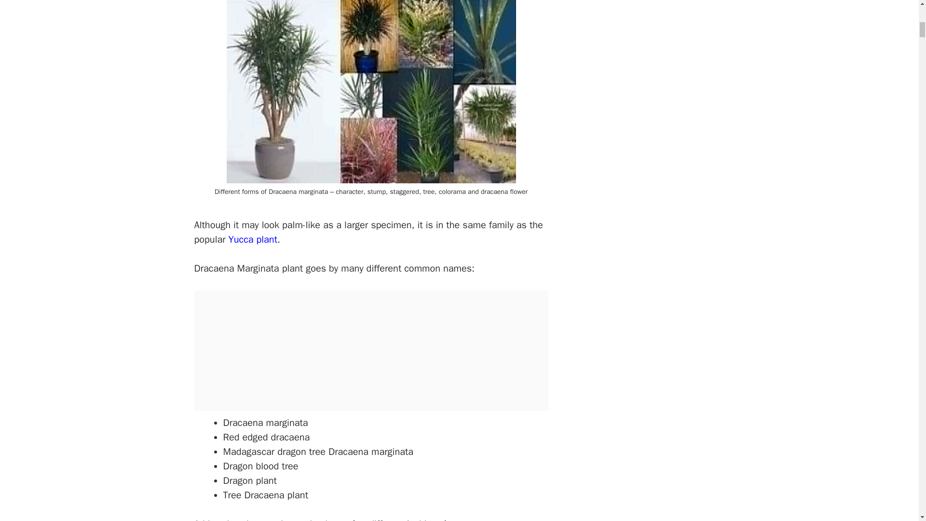  I want to click on Yucca plant, so click(253, 239).